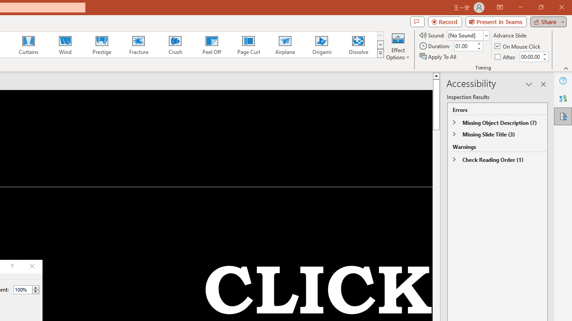  What do you see at coordinates (506, 56) in the screenshot?
I see `After` at bounding box center [506, 56].